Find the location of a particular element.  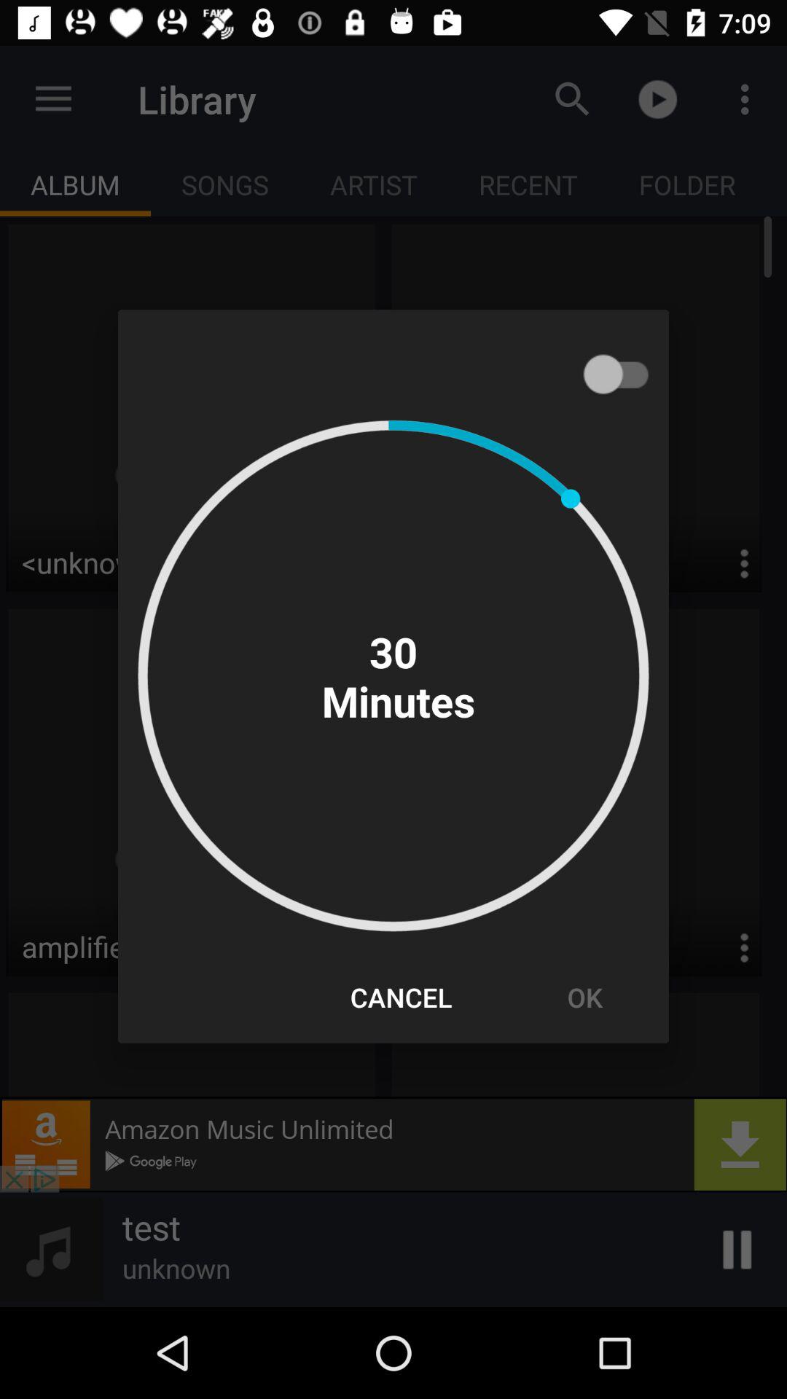

turn on cancel is located at coordinates (401, 997).